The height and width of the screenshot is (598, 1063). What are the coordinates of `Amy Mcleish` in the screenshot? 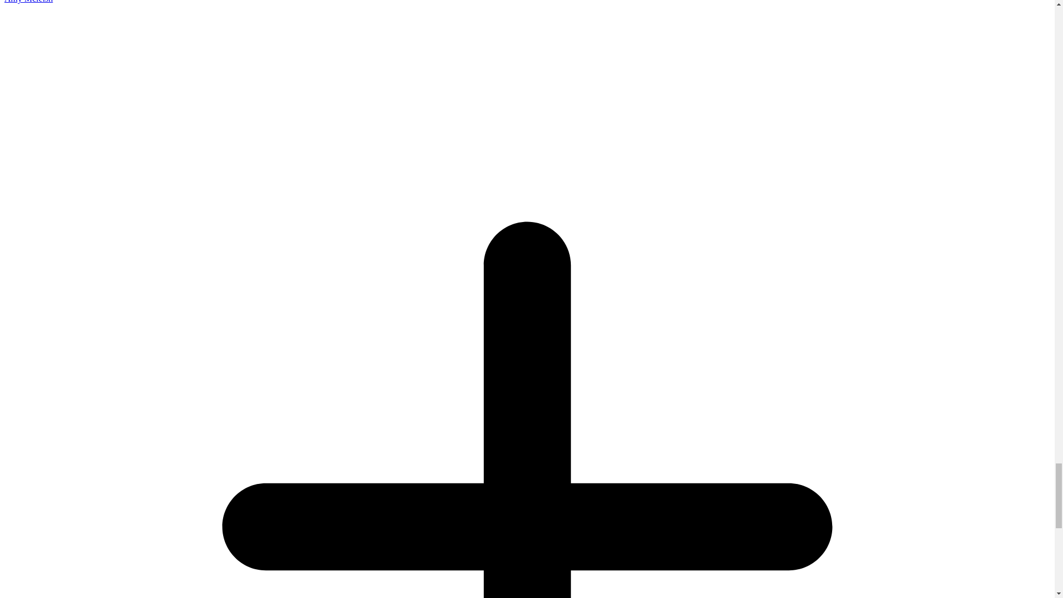 It's located at (29, 2).